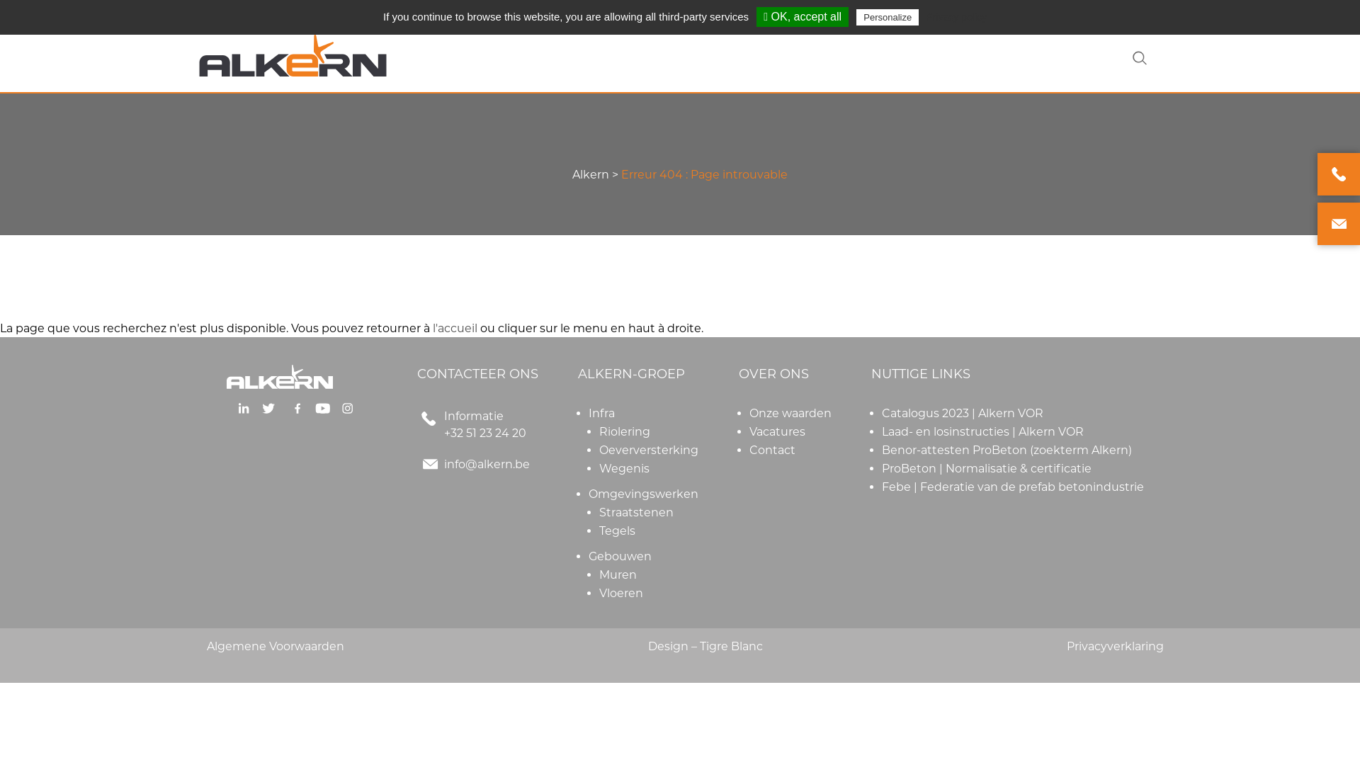  Describe the element at coordinates (455, 329) in the screenshot. I see `l'accueil` at that location.